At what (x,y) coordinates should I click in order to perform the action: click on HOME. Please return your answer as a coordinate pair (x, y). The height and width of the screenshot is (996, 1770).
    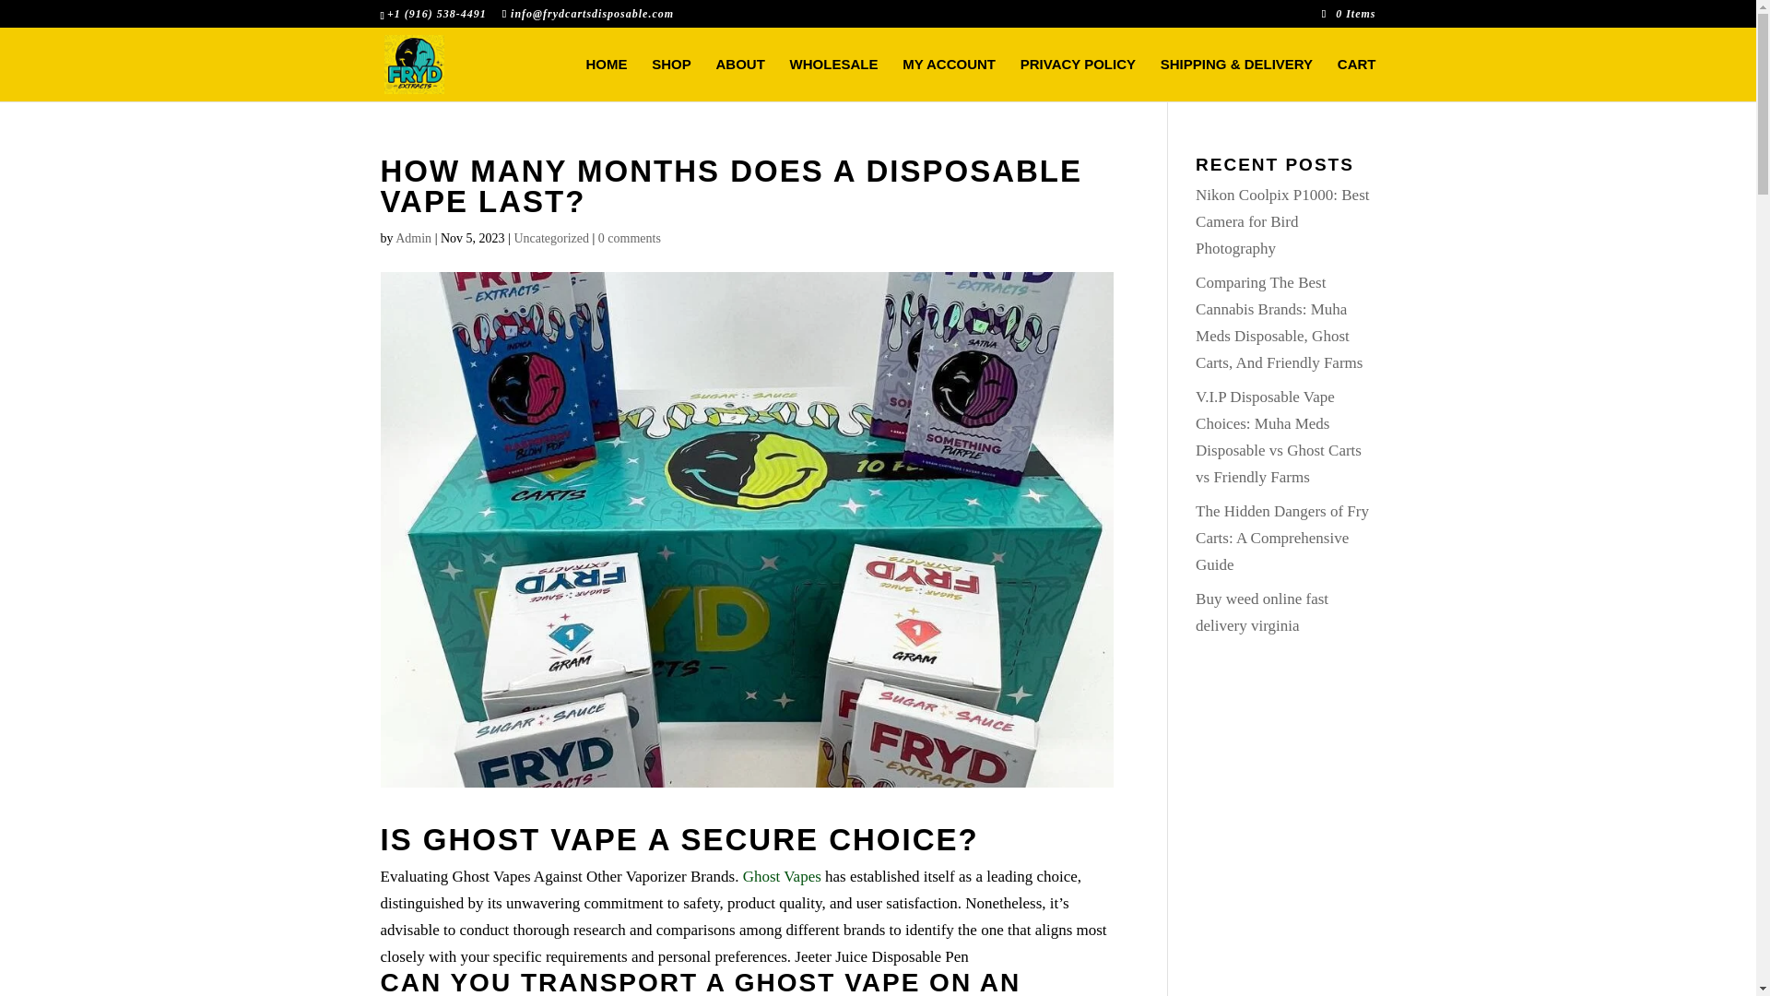
    Looking at the image, I should click on (607, 79).